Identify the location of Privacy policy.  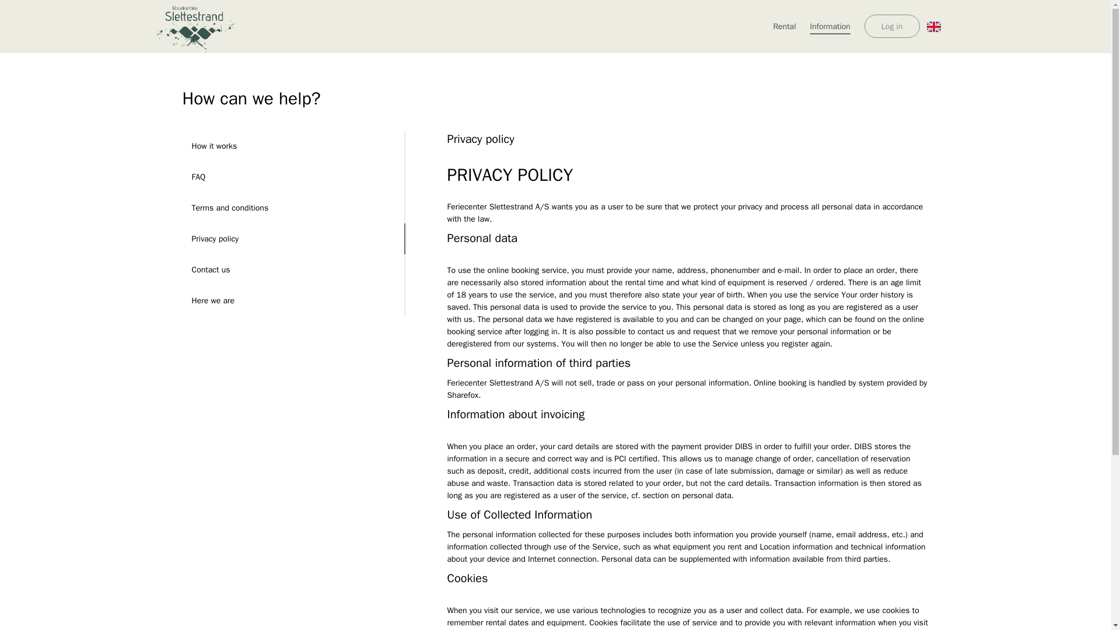
(293, 239).